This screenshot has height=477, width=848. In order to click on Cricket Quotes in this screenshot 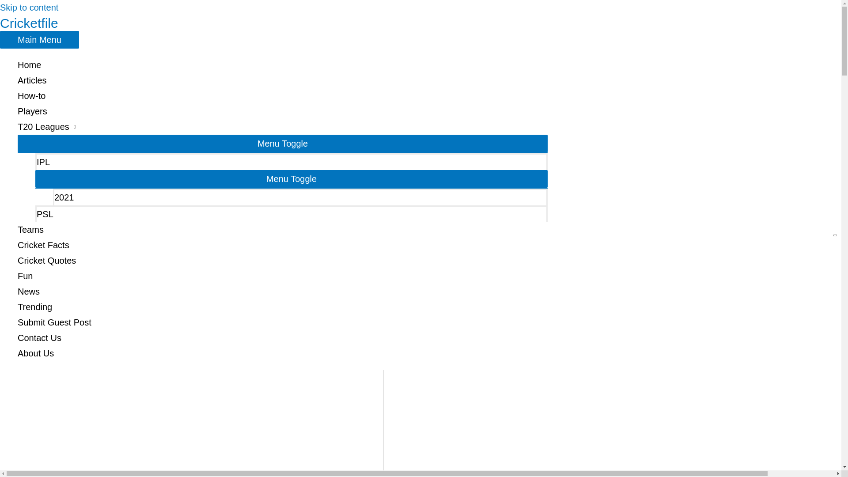, I will do `click(283, 261)`.